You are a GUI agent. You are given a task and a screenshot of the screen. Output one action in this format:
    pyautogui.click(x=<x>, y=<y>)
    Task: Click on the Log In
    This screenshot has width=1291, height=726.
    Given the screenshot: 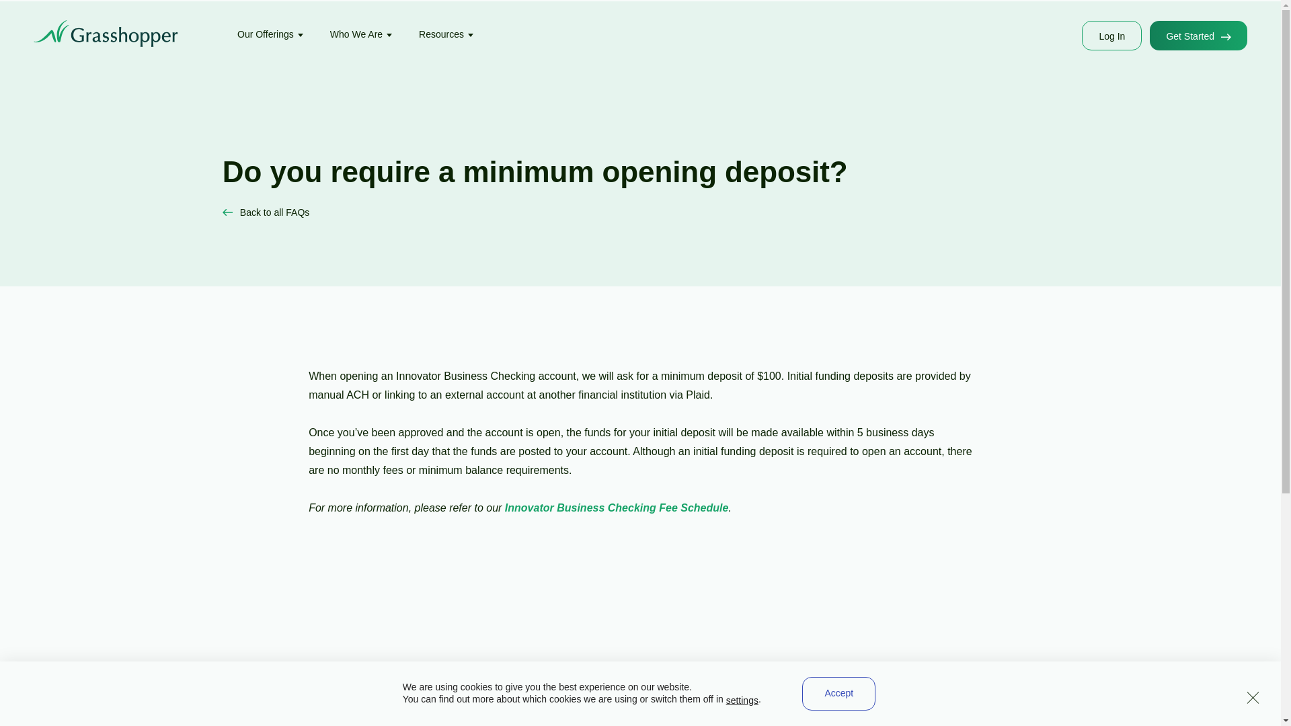 What is the action you would take?
    pyautogui.click(x=1111, y=35)
    